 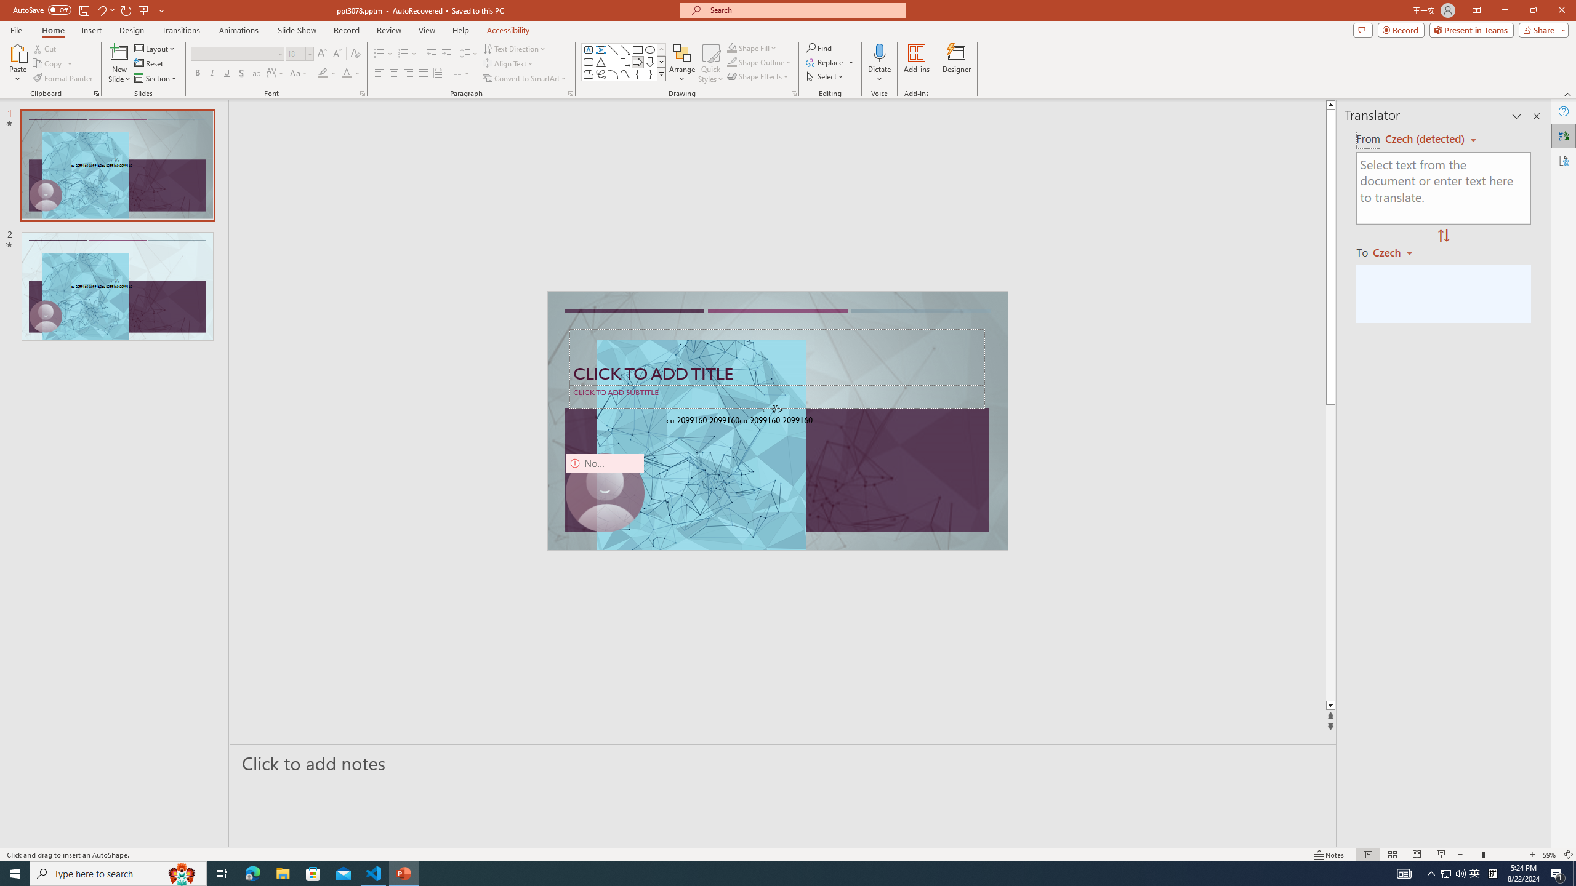 What do you see at coordinates (776, 421) in the screenshot?
I see `TextBox 61` at bounding box center [776, 421].